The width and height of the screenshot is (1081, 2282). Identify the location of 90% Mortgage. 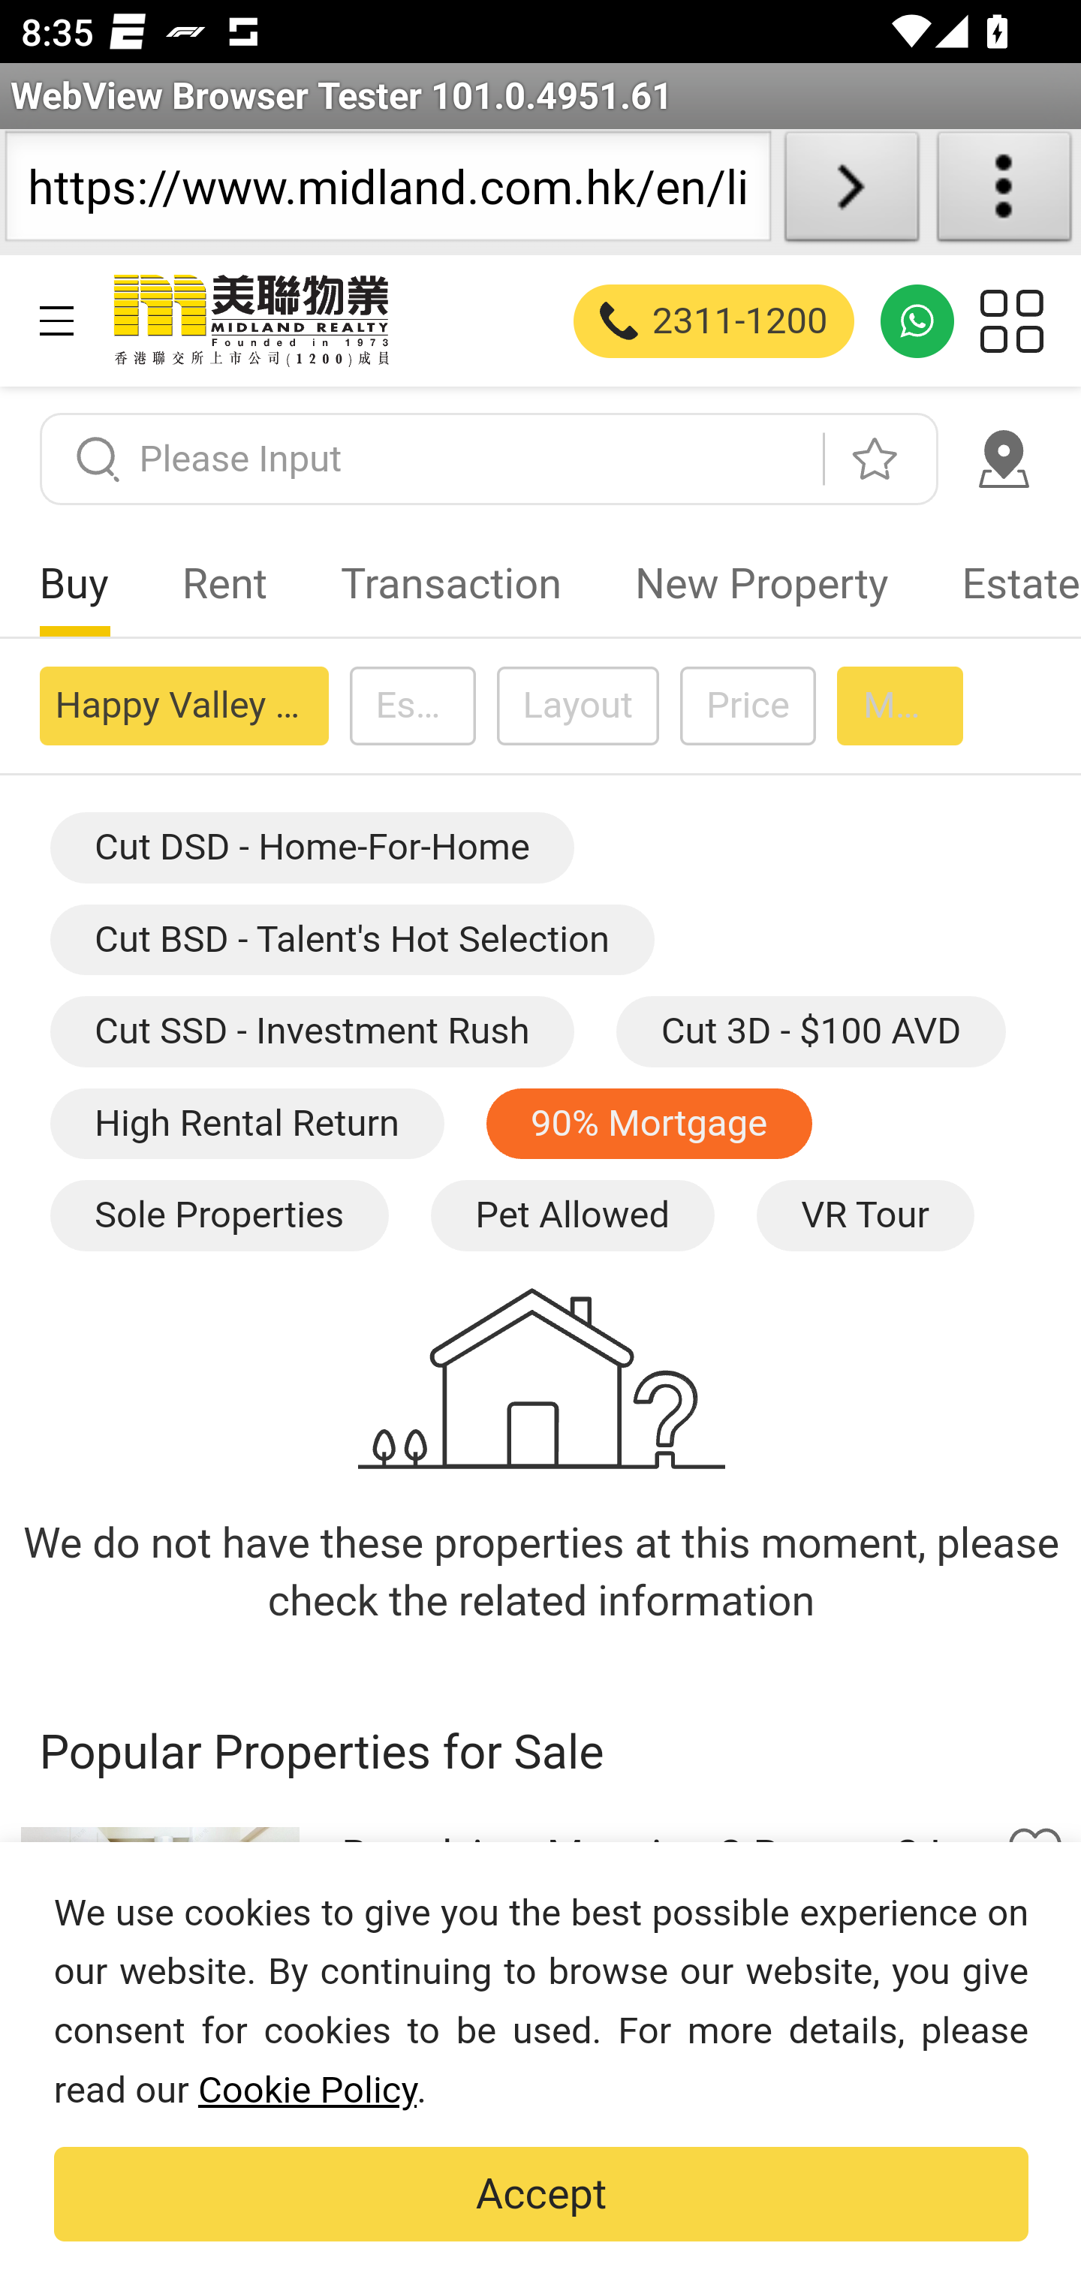
(649, 1124).